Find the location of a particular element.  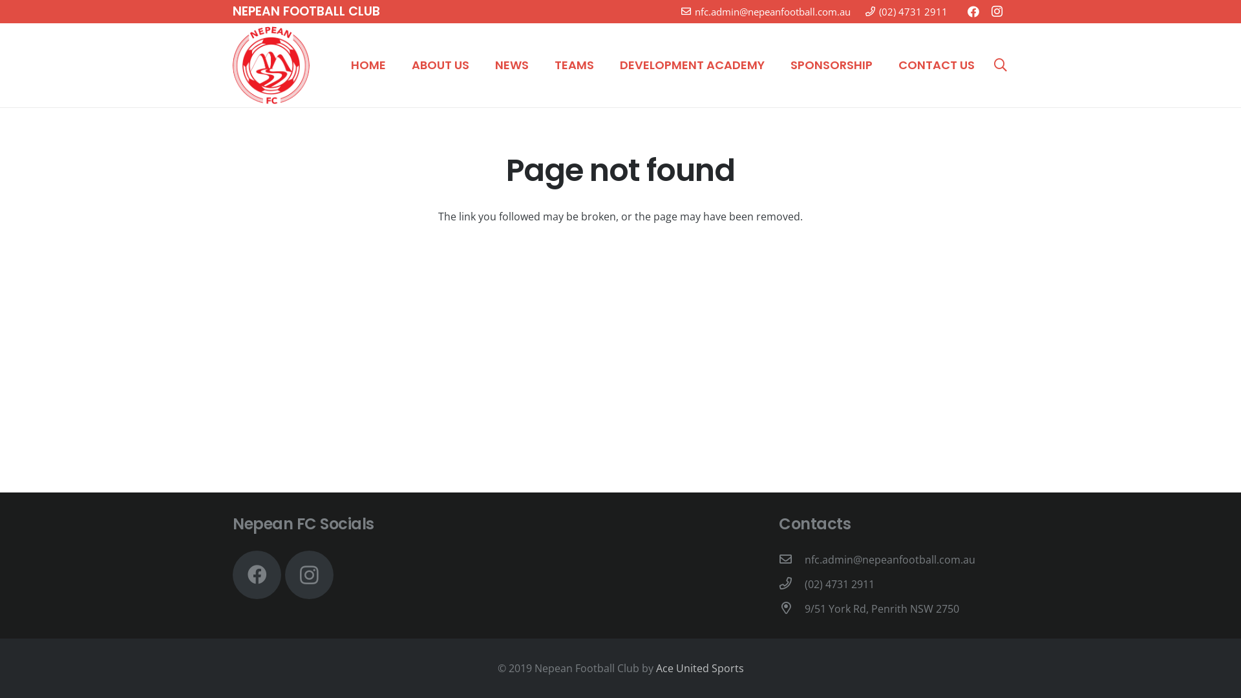

NEPEAN FOOTBALL CLUB is located at coordinates (306, 12).